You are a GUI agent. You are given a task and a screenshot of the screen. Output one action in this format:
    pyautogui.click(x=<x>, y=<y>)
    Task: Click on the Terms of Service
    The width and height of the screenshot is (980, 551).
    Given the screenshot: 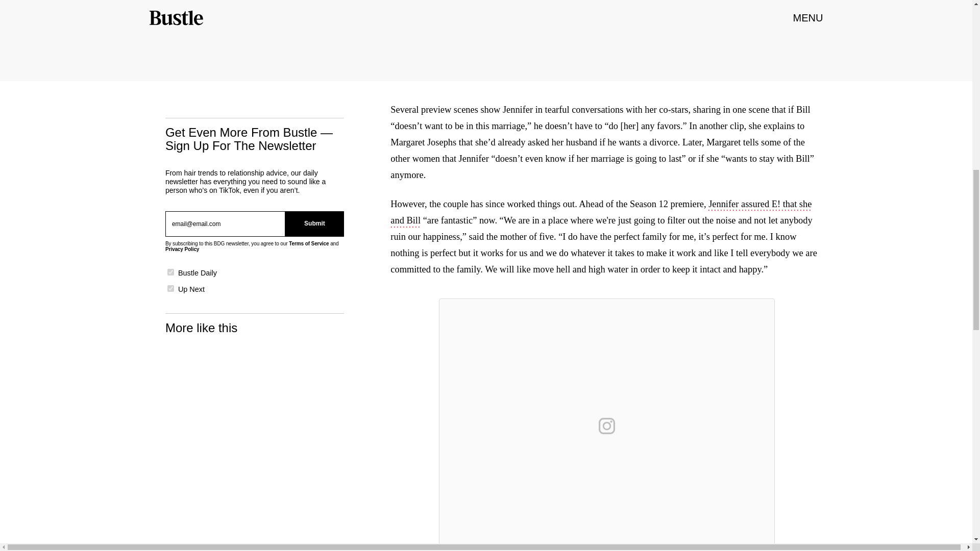 What is the action you would take?
    pyautogui.click(x=308, y=243)
    